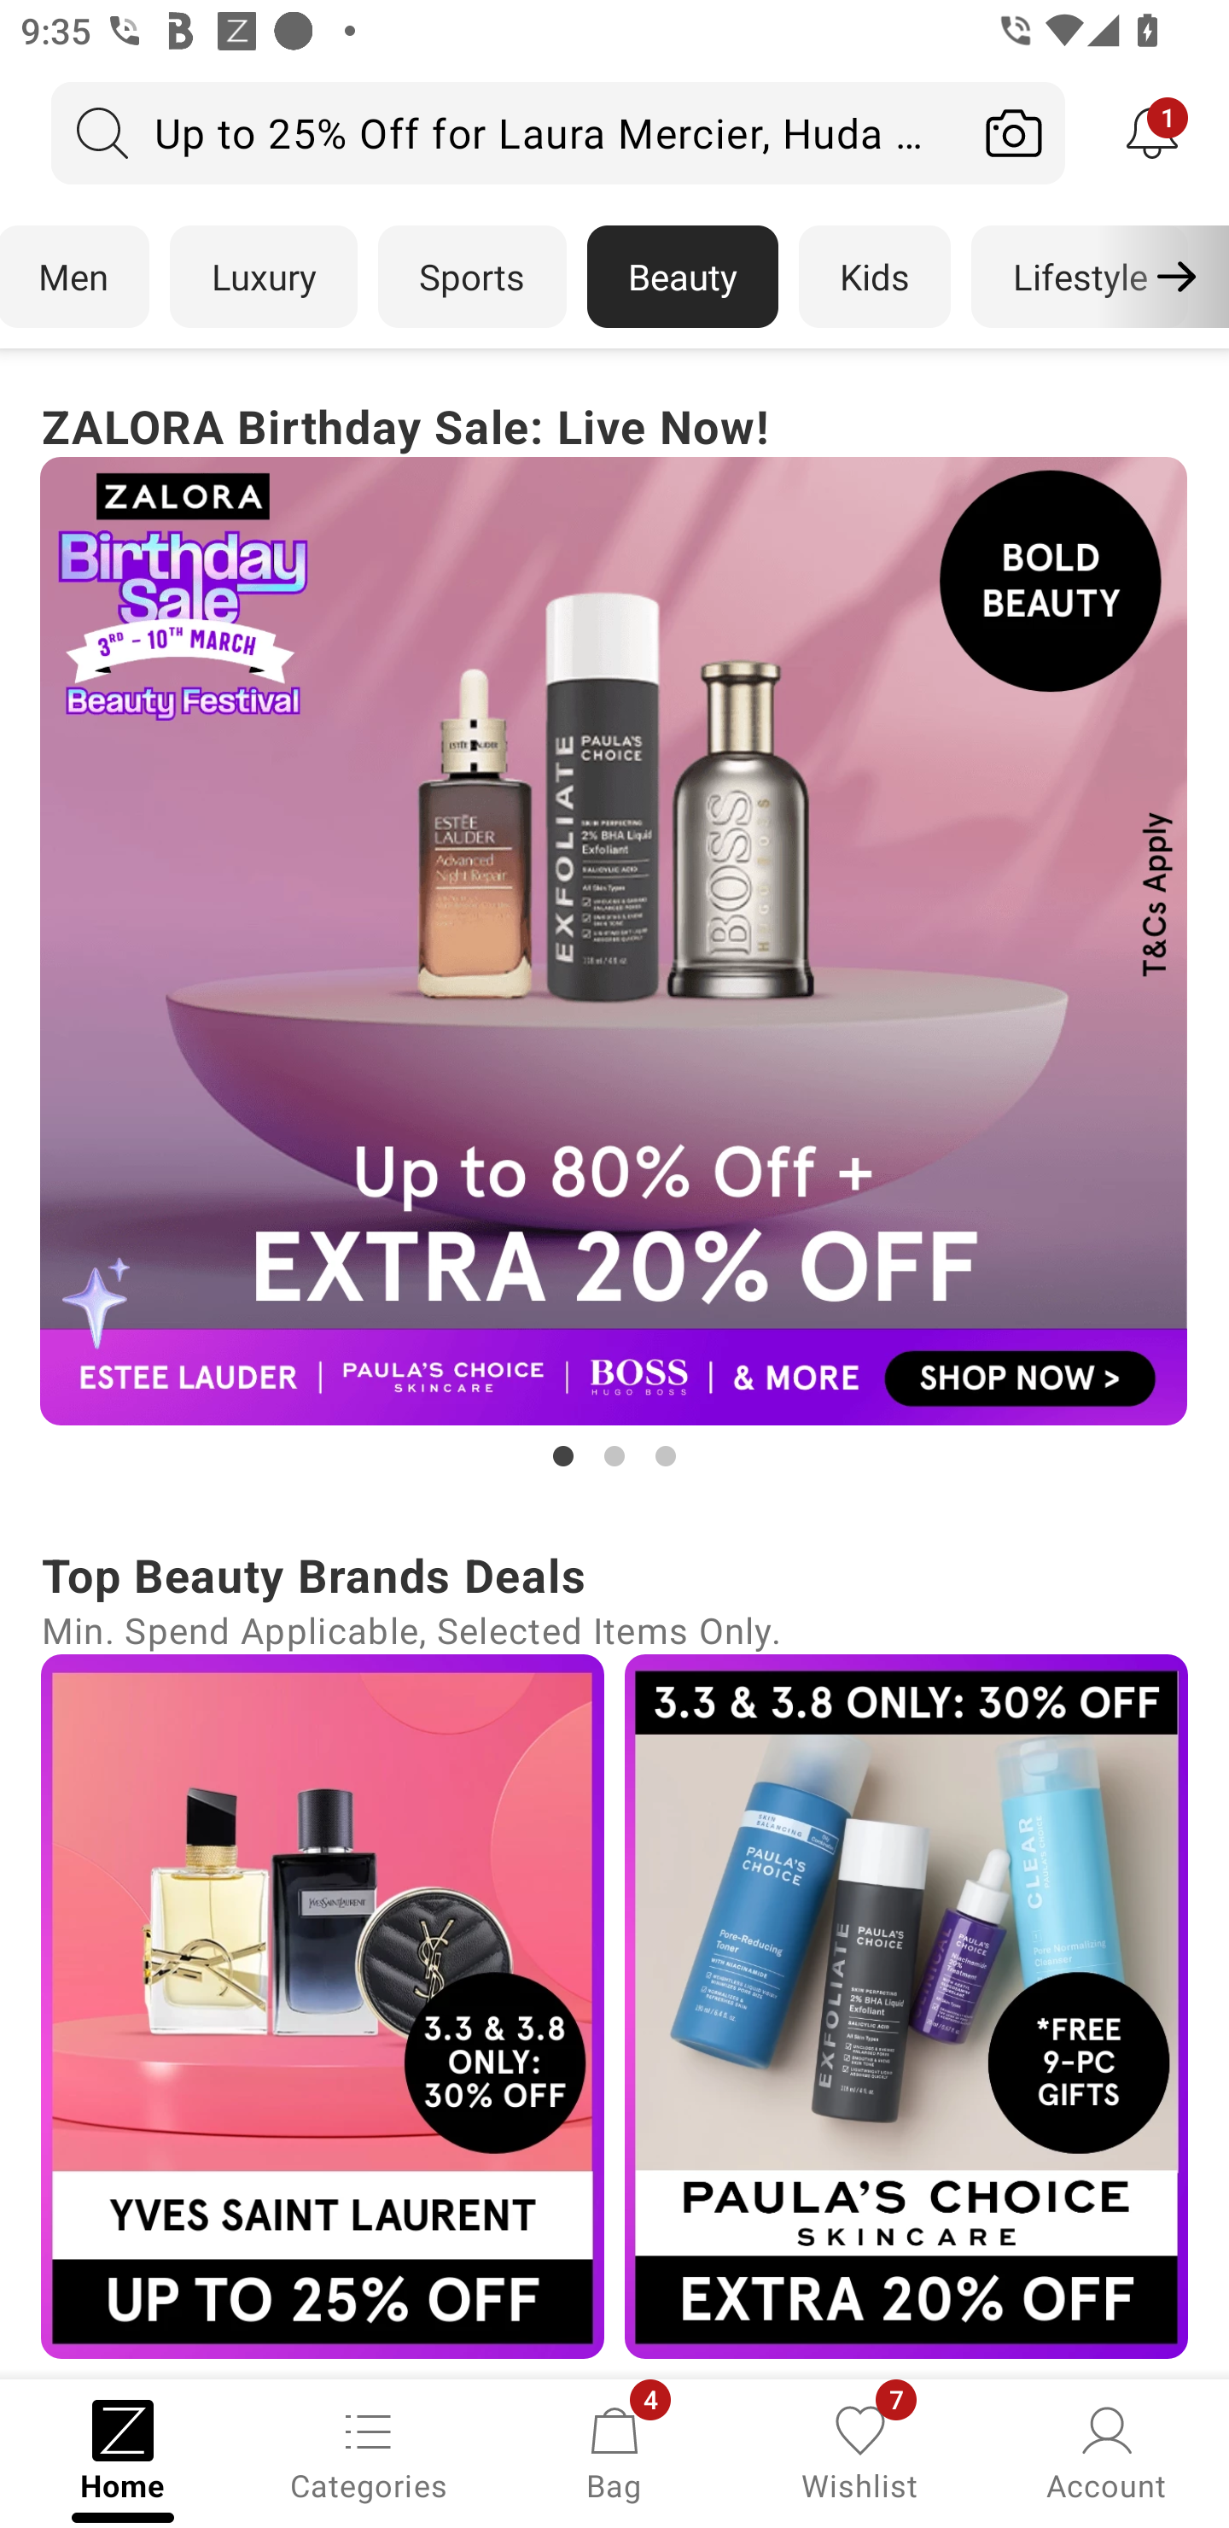 The width and height of the screenshot is (1229, 2528). I want to click on Account, so click(1106, 2451).